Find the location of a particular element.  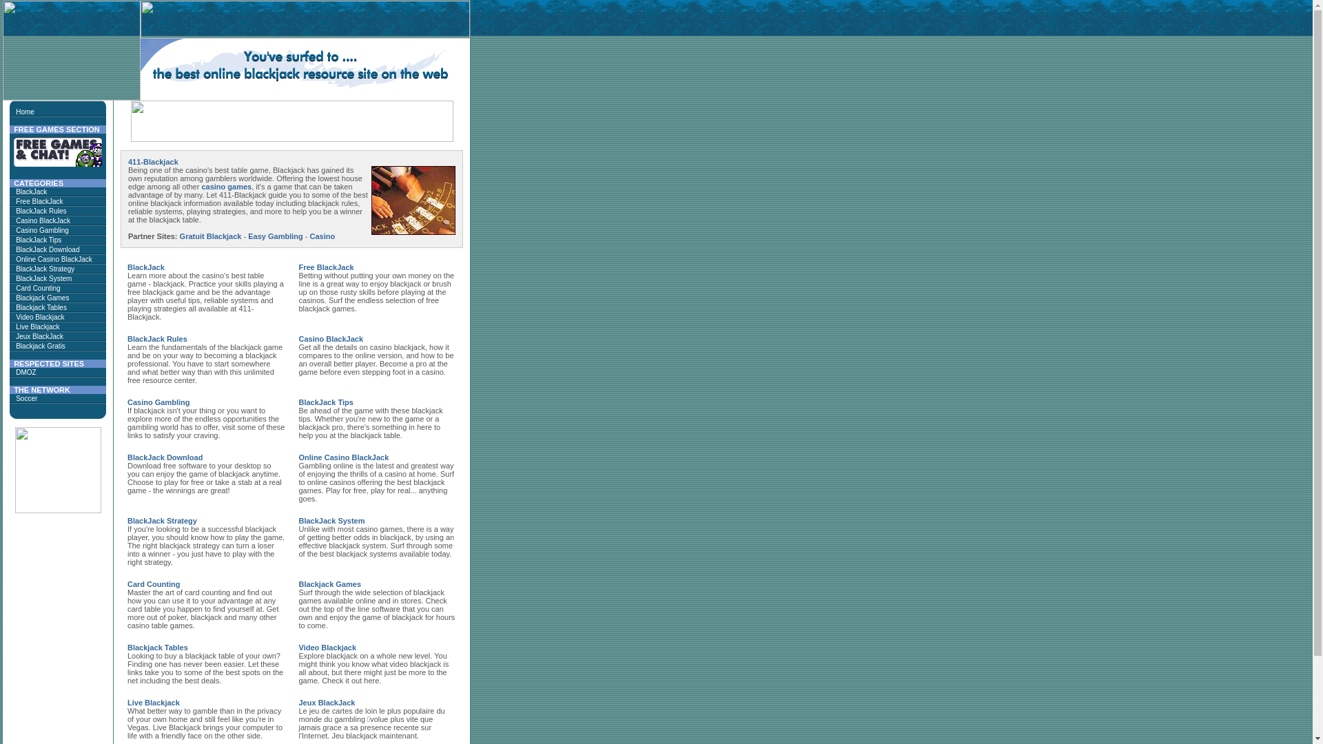

BlackJack Tips is located at coordinates (39, 240).